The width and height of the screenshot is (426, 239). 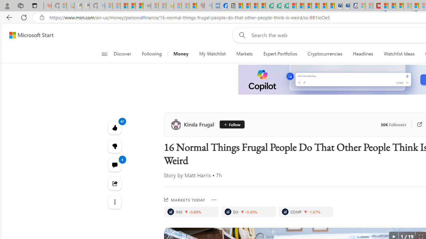 I want to click on Skip to content, so click(x=29, y=35).